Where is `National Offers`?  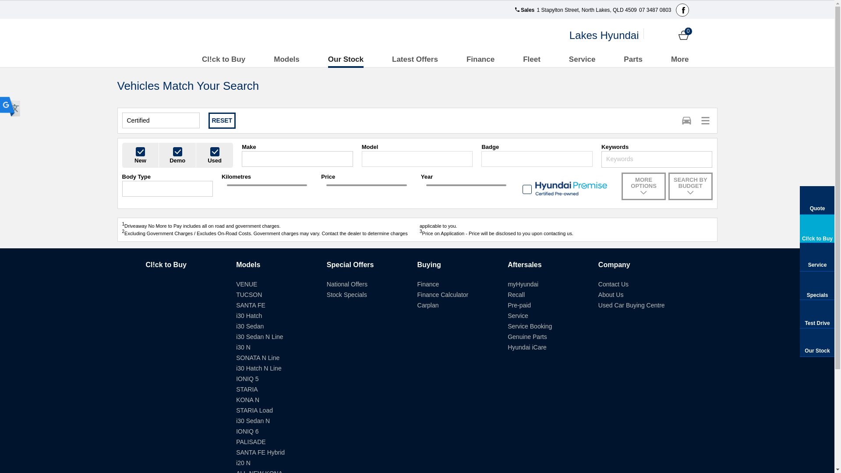 National Offers is located at coordinates (347, 284).